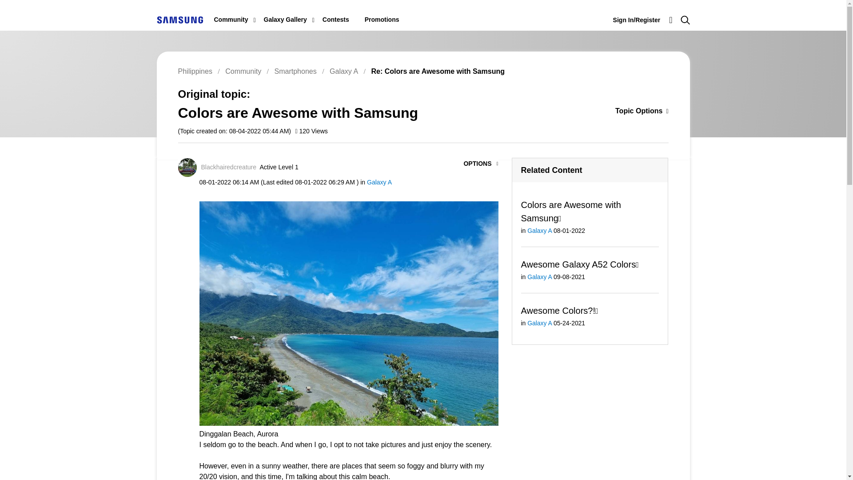 This screenshot has width=853, height=480. I want to click on Contests, so click(335, 20).